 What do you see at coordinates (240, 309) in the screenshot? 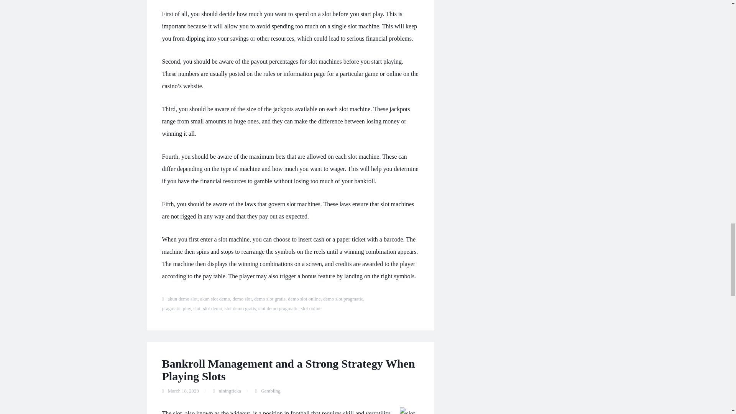
I see `slot demo gratis` at bounding box center [240, 309].